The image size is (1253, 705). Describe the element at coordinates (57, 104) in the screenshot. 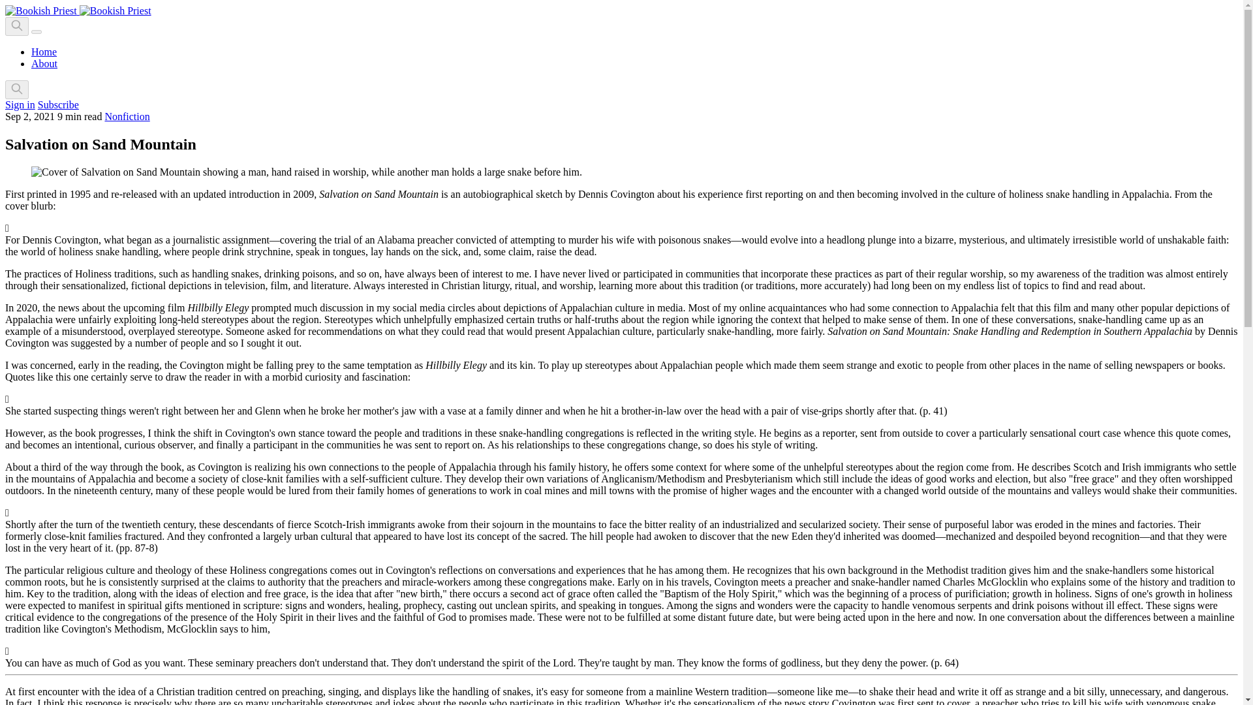

I see `Subscribe` at that location.